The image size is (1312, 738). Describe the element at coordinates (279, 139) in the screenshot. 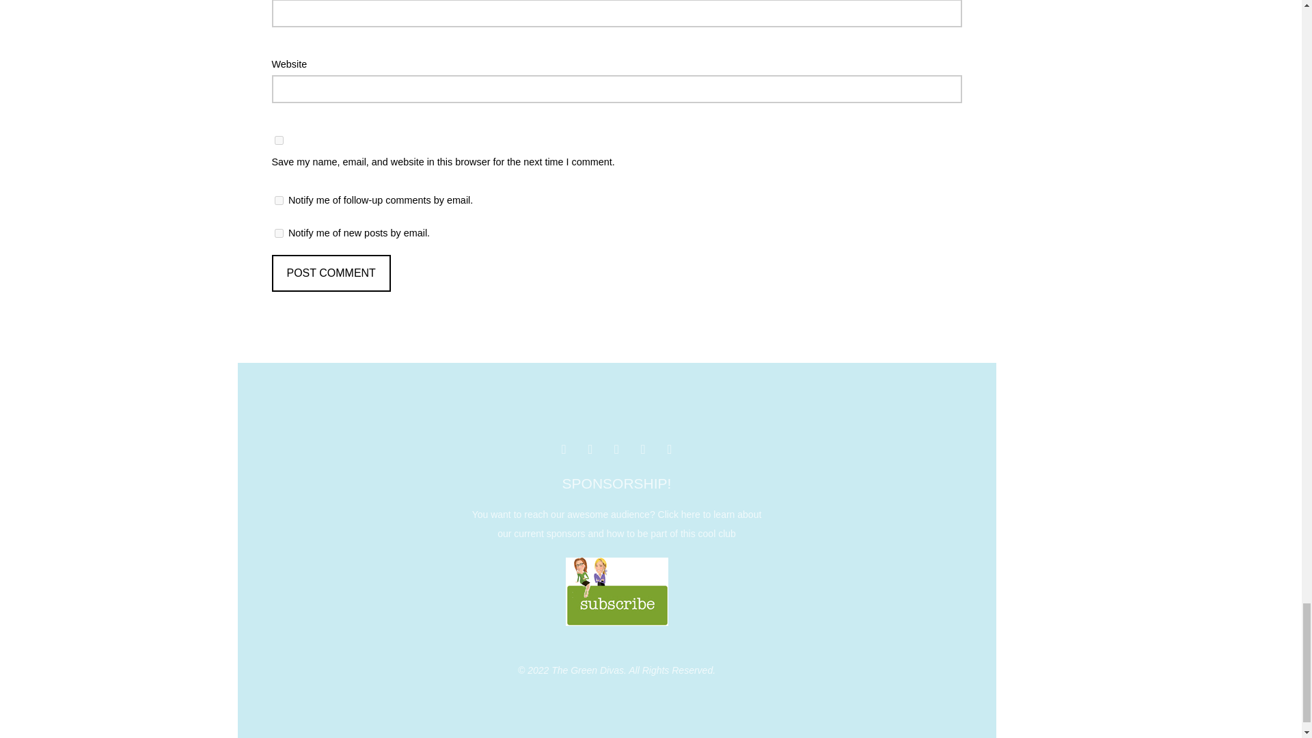

I see `yes` at that location.